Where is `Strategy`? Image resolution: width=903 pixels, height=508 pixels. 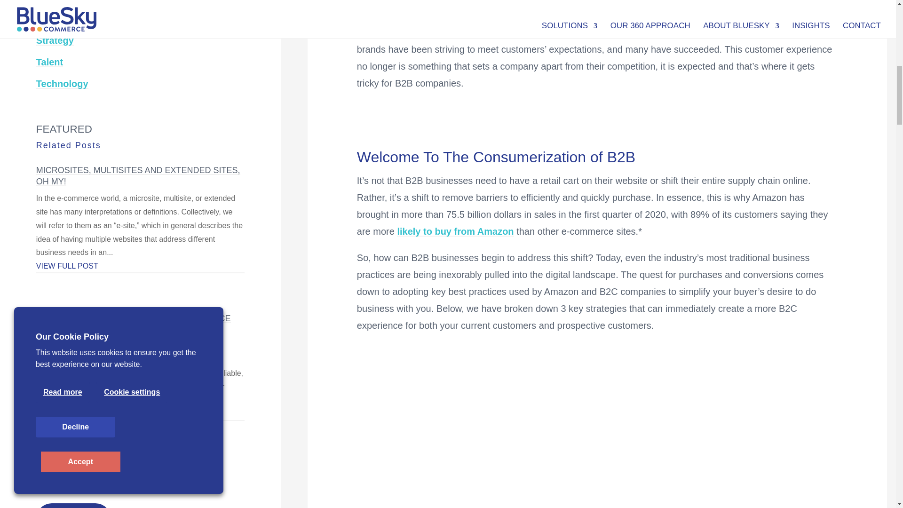 Strategy is located at coordinates (55, 40).